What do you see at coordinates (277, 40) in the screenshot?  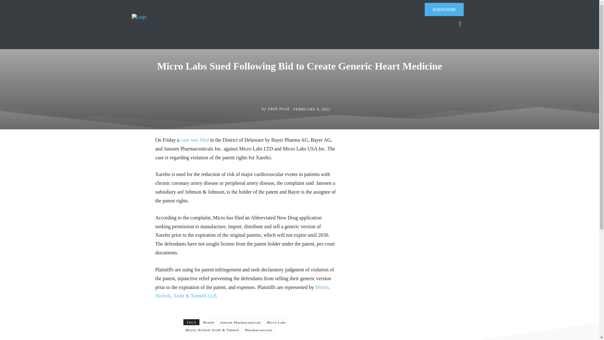 I see `HEALTH` at bounding box center [277, 40].